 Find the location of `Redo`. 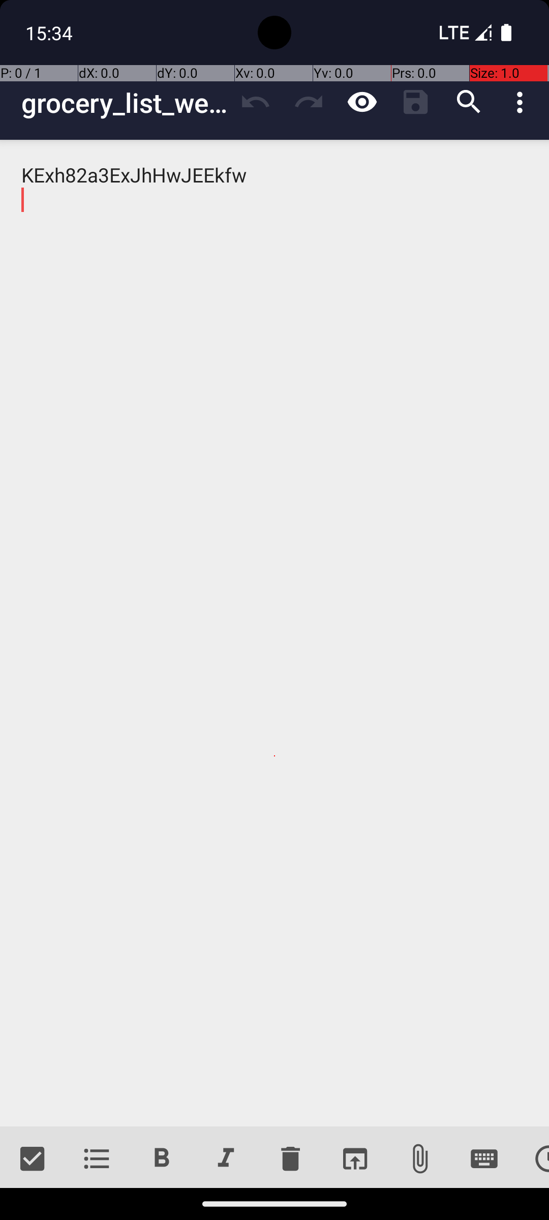

Redo is located at coordinates (309, 102).